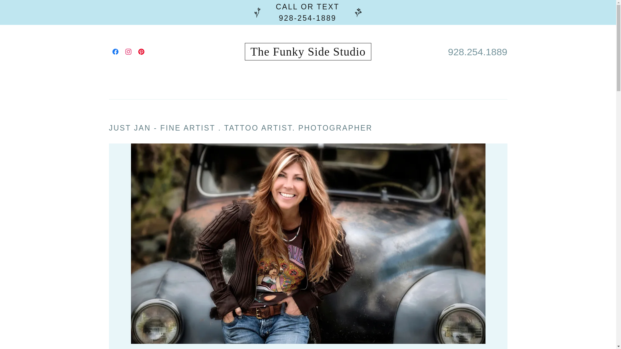  Describe the element at coordinates (308, 53) in the screenshot. I see `The Funky Side Studio` at that location.